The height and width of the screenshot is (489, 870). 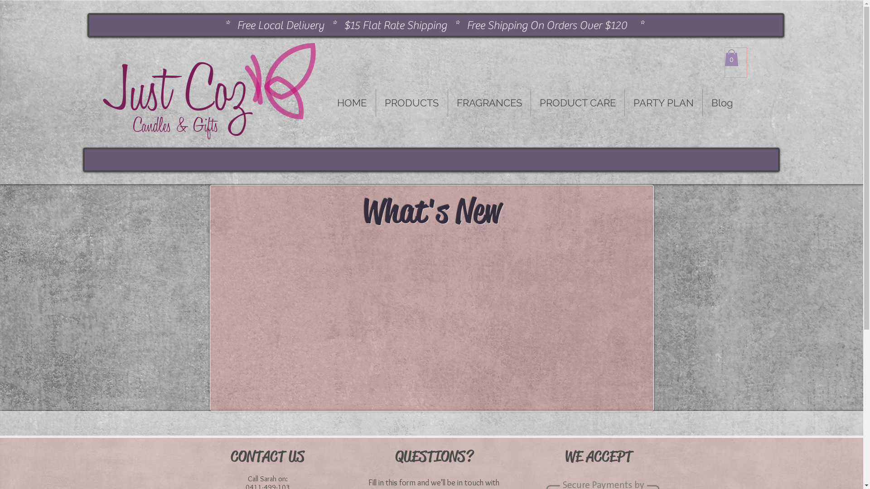 What do you see at coordinates (578, 103) in the screenshot?
I see `PRODUCT CARE` at bounding box center [578, 103].